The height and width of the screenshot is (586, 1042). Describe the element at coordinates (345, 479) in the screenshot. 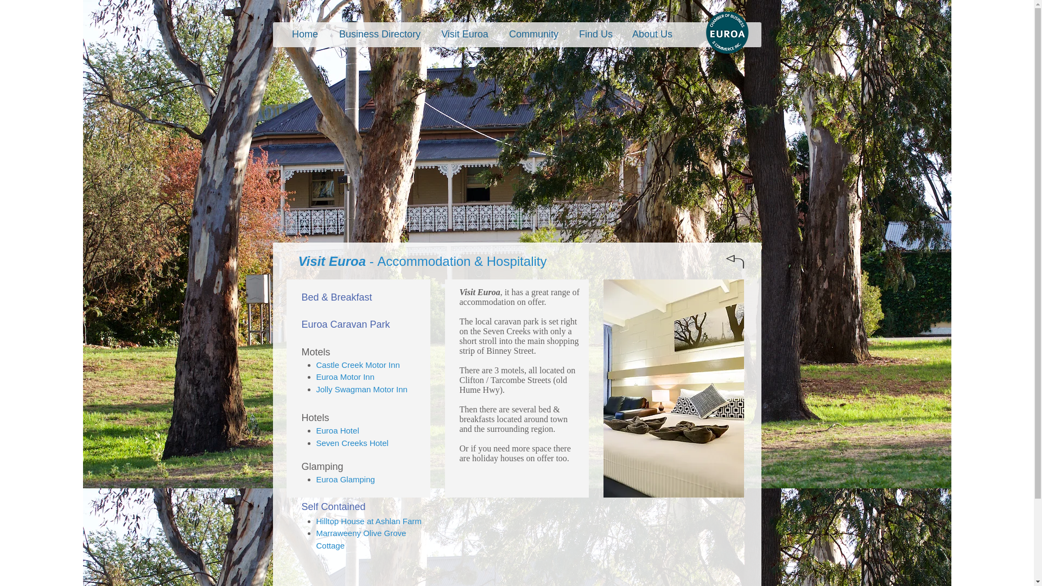

I see `Euroa Glamping` at that location.